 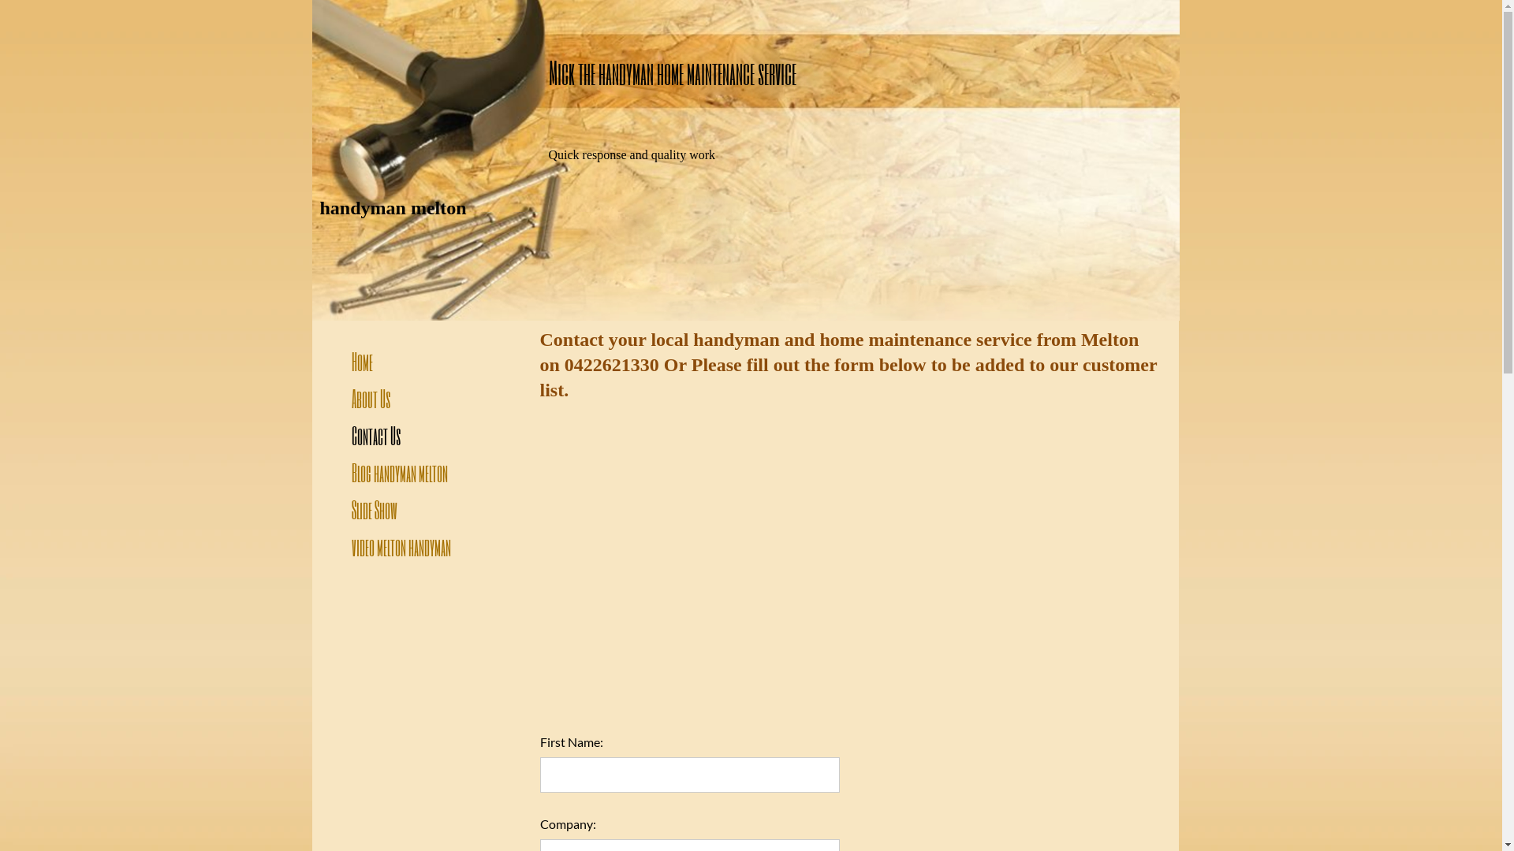 I want to click on video melton handyman, so click(x=401, y=547).